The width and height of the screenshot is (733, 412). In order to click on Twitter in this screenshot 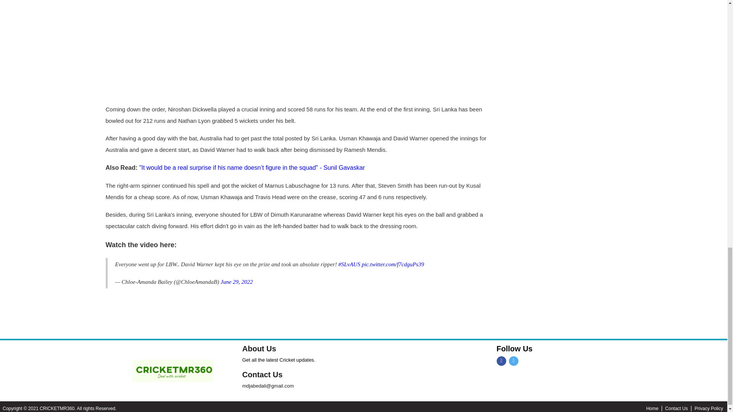, I will do `click(513, 361)`.